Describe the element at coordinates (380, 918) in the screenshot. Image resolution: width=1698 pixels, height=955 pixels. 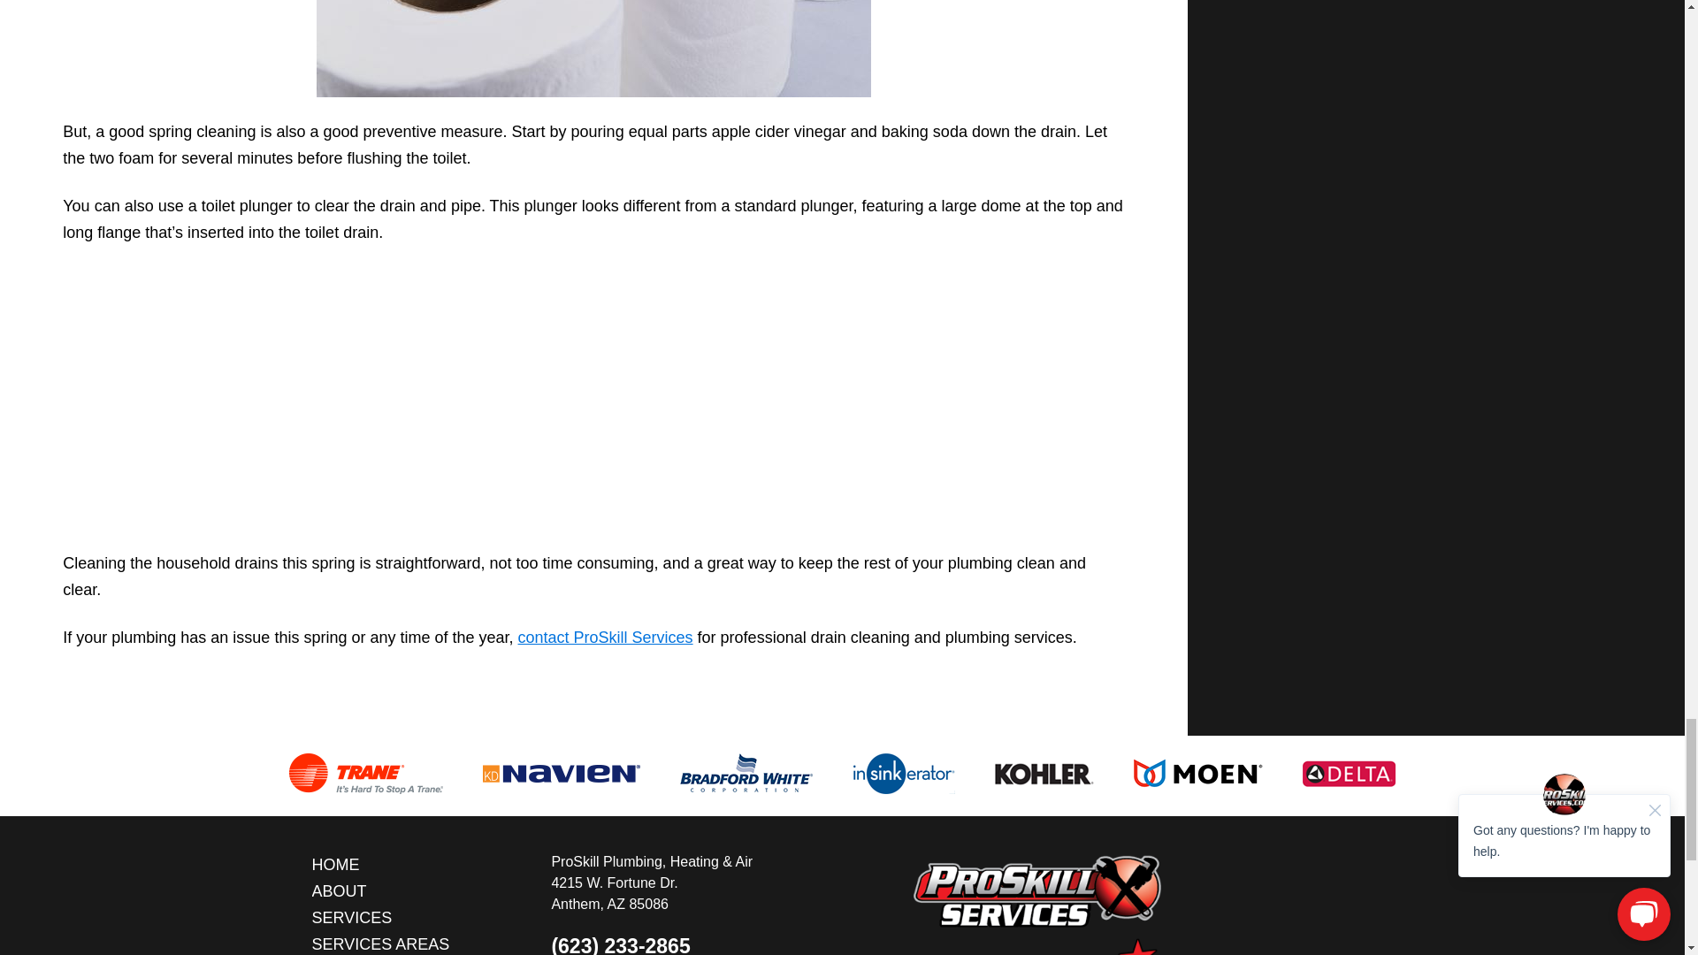
I see `SERVICES` at that location.